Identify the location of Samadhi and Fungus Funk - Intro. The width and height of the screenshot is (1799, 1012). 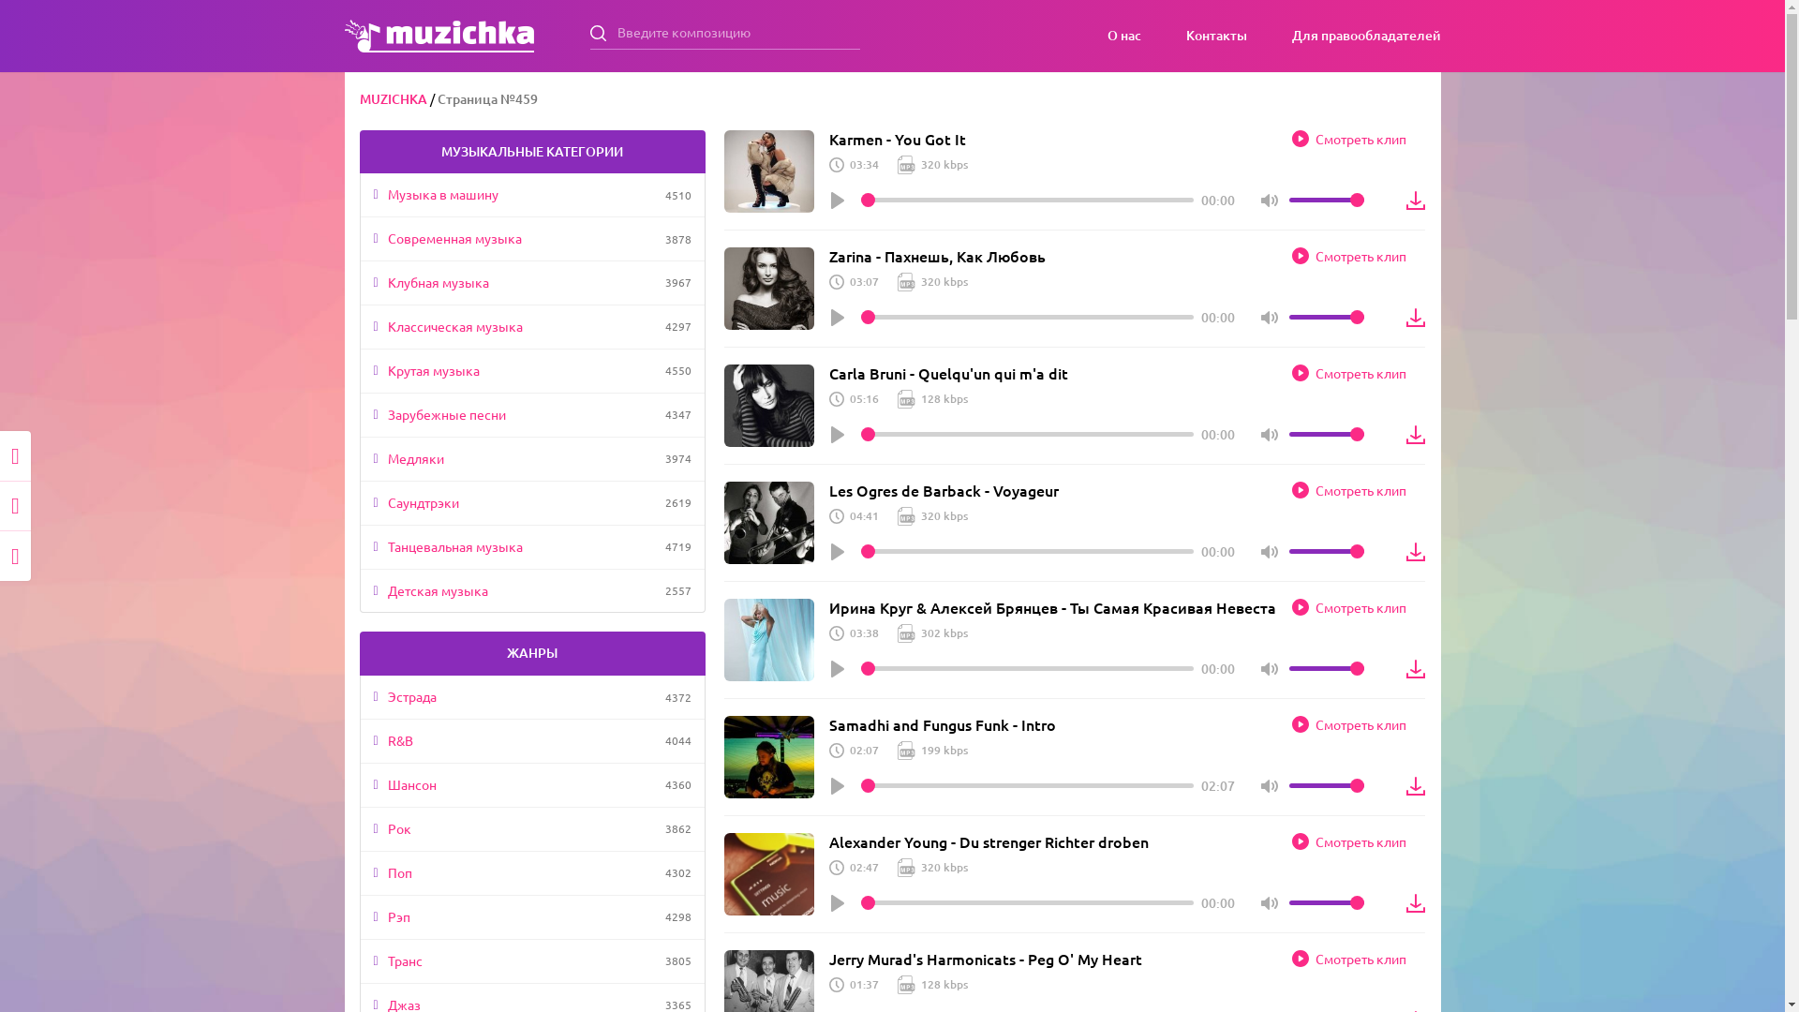
(943, 725).